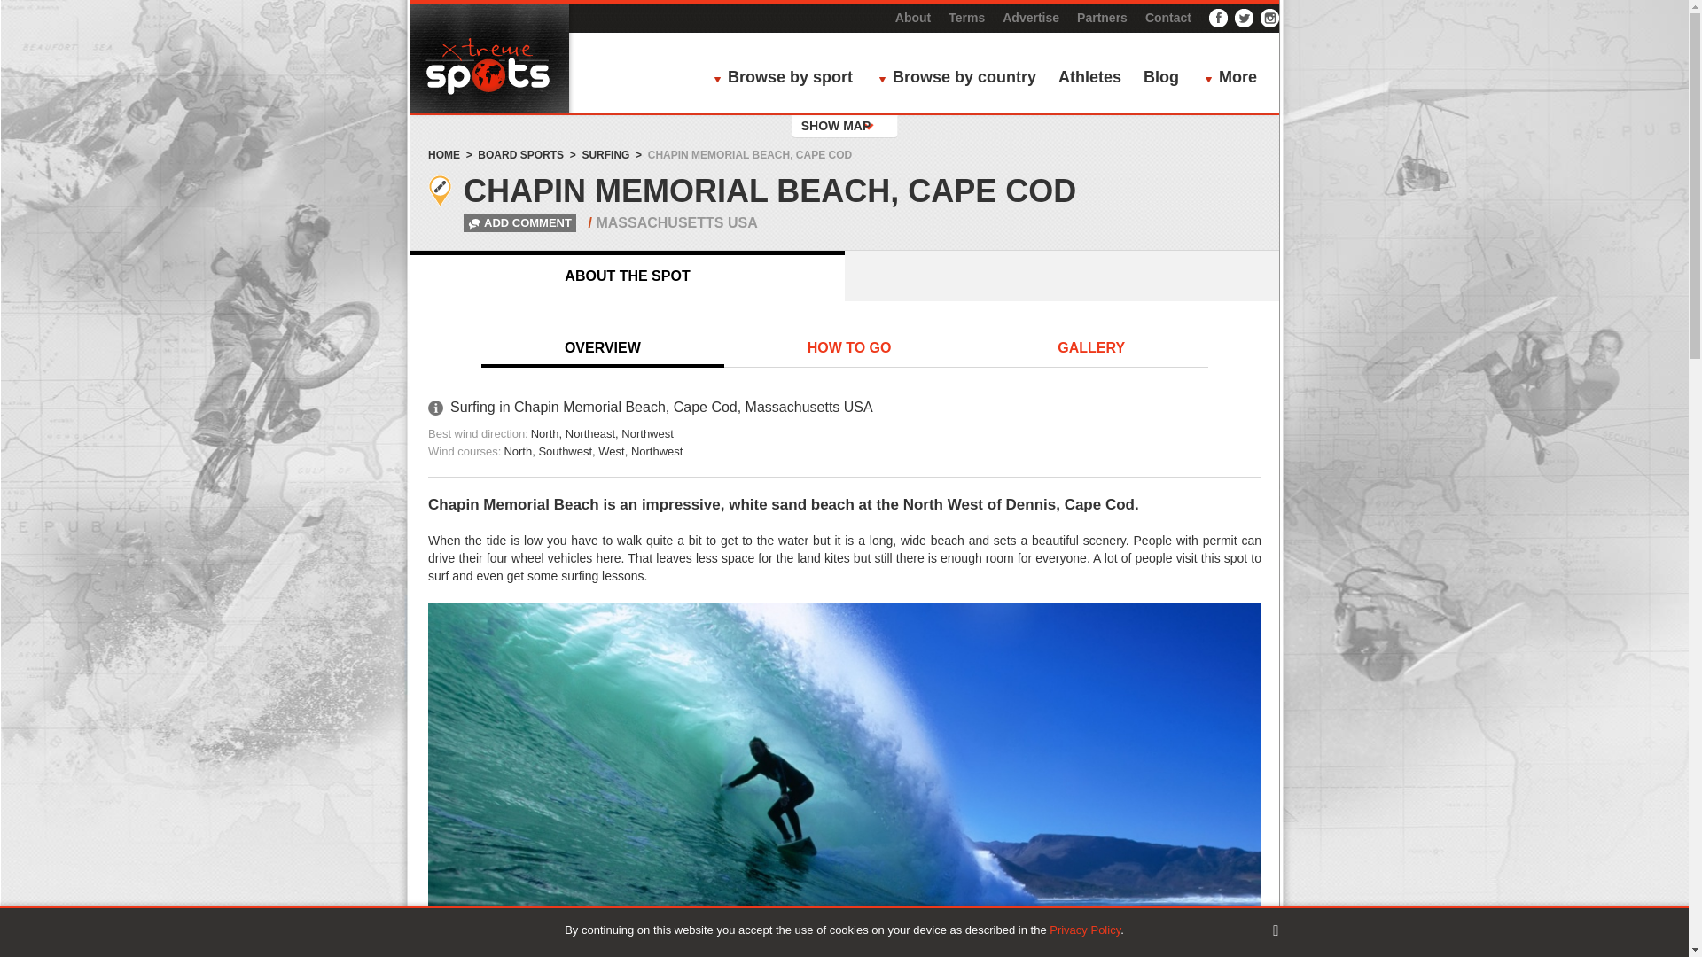 Image resolution: width=1702 pixels, height=957 pixels. I want to click on SURFING, so click(605, 155).